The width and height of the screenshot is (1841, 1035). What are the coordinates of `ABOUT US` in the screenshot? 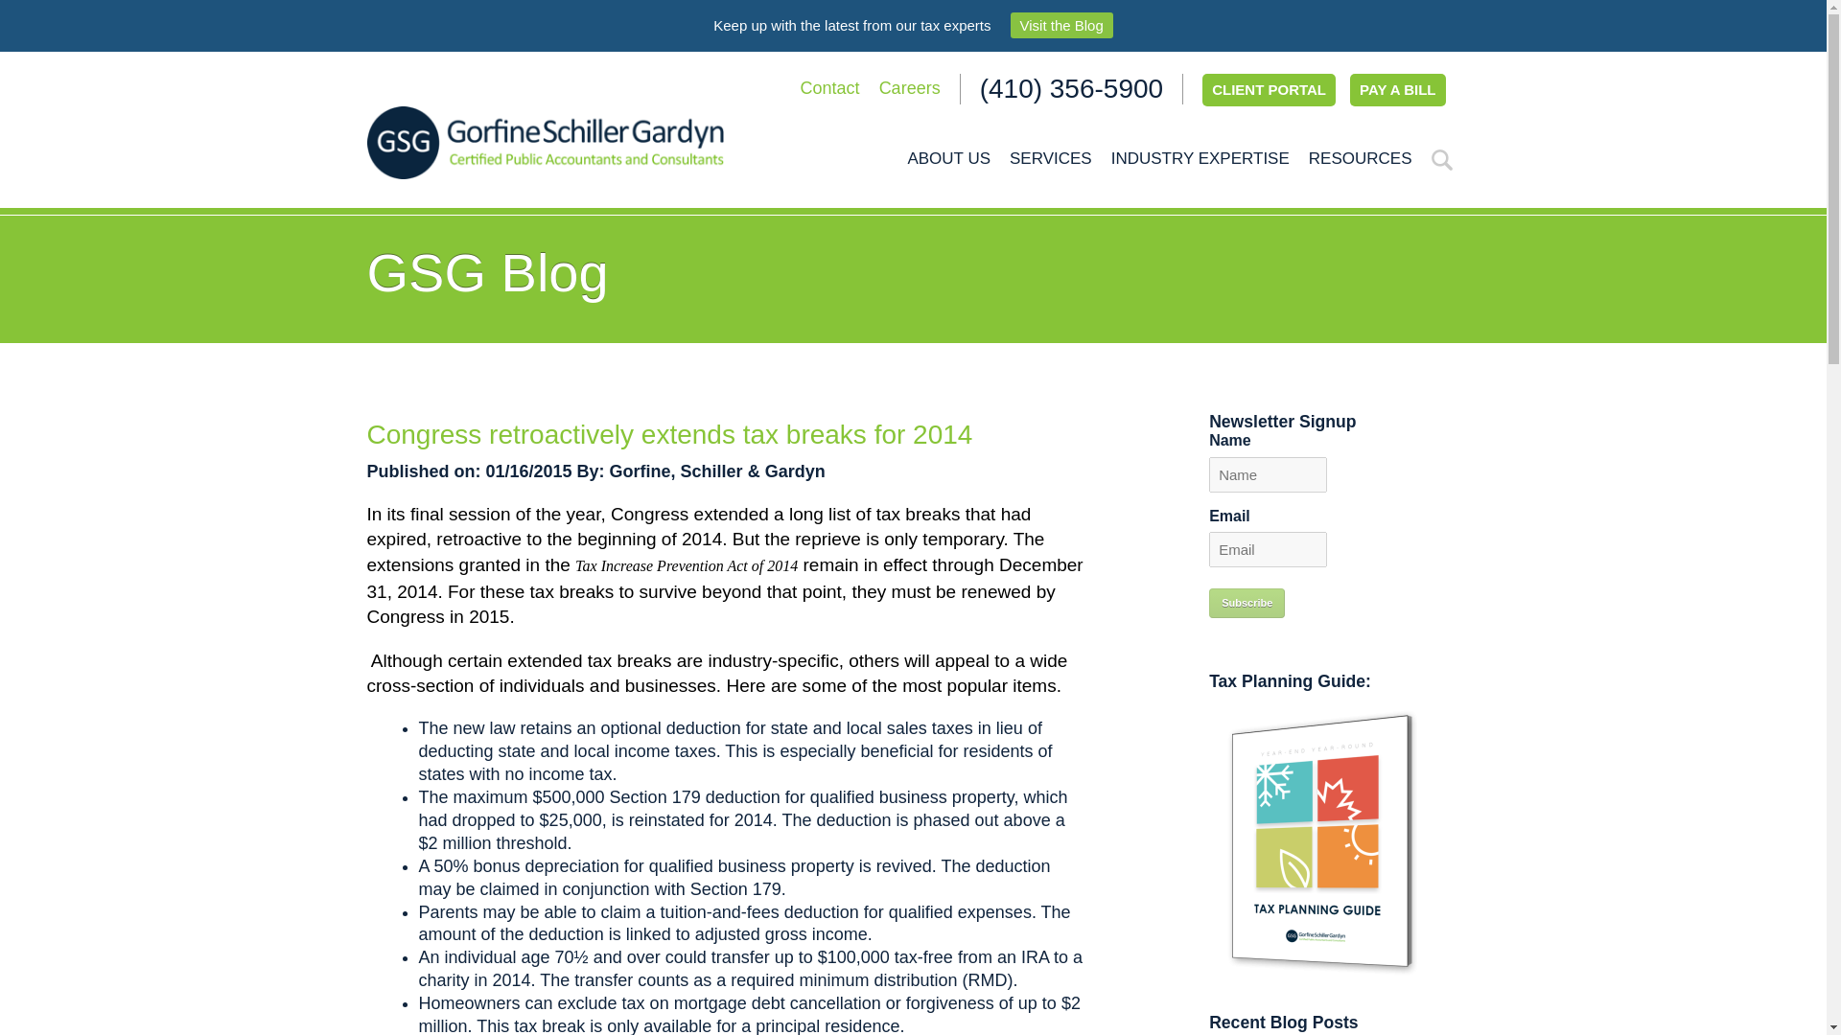 It's located at (948, 158).